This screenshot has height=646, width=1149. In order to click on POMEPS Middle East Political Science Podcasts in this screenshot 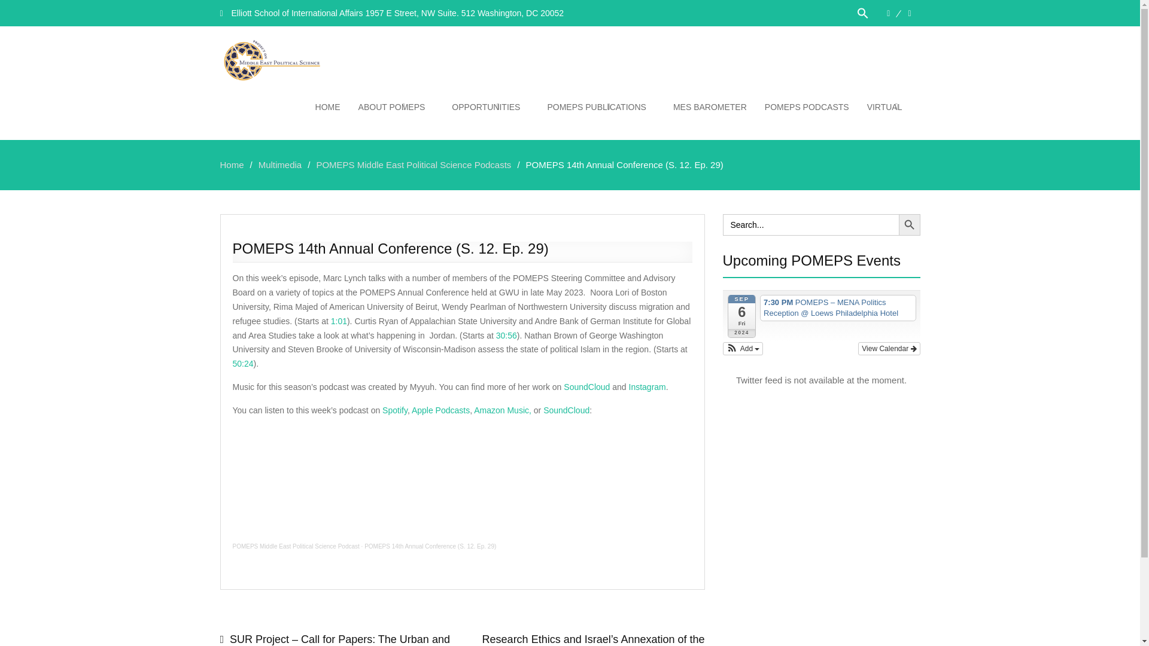, I will do `click(414, 164)`.